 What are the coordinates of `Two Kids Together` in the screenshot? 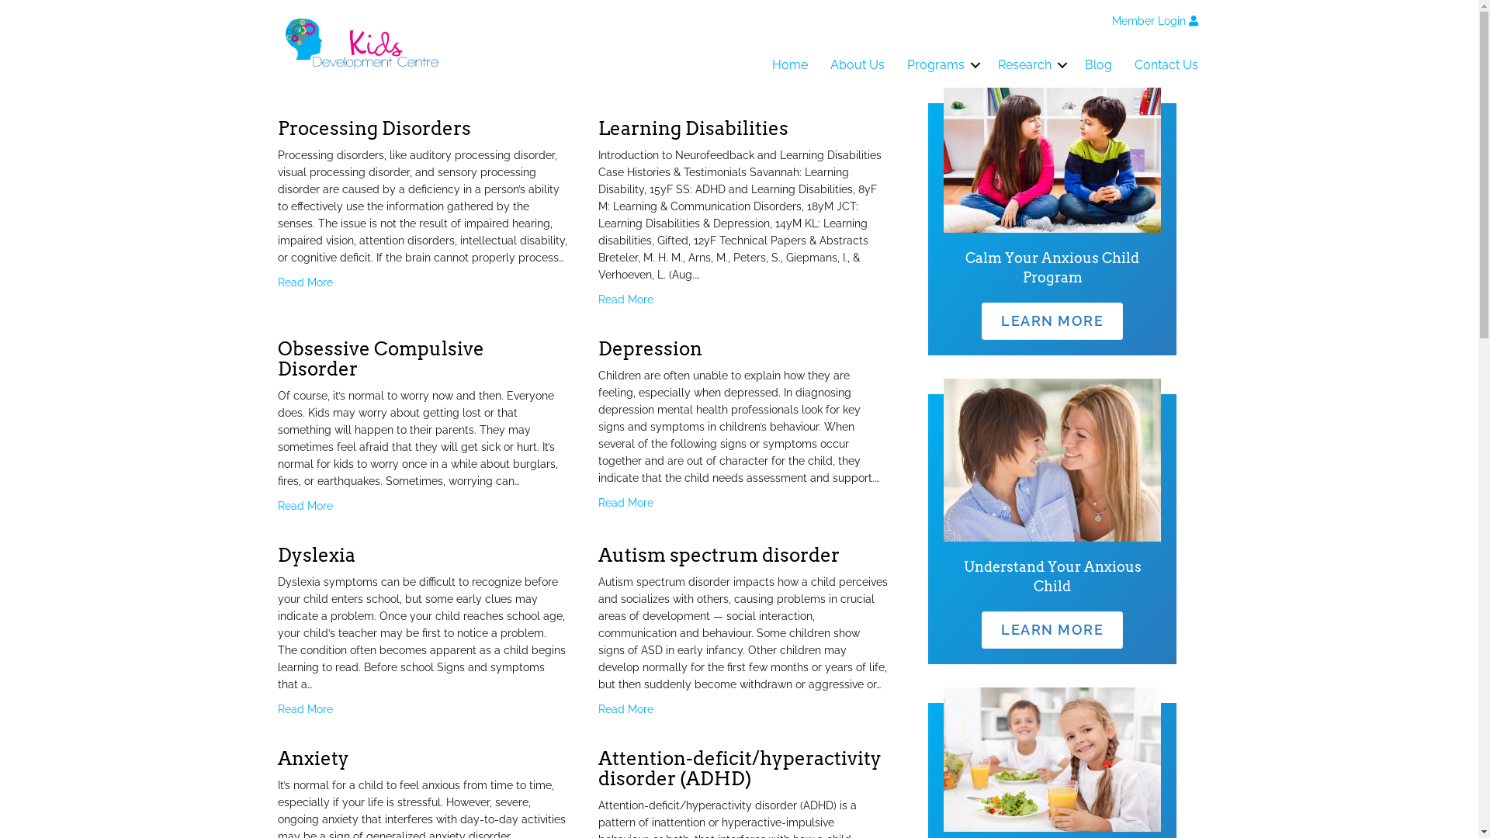 It's located at (1052, 160).